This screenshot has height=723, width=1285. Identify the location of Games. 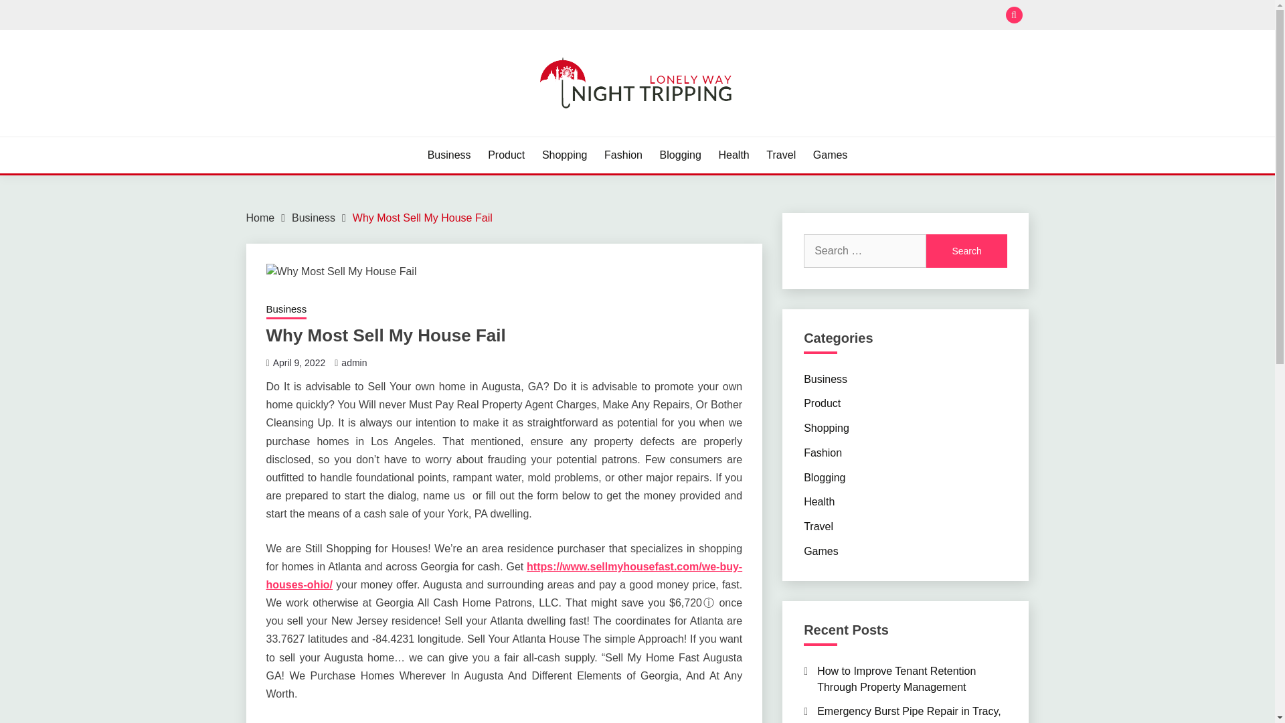
(831, 155).